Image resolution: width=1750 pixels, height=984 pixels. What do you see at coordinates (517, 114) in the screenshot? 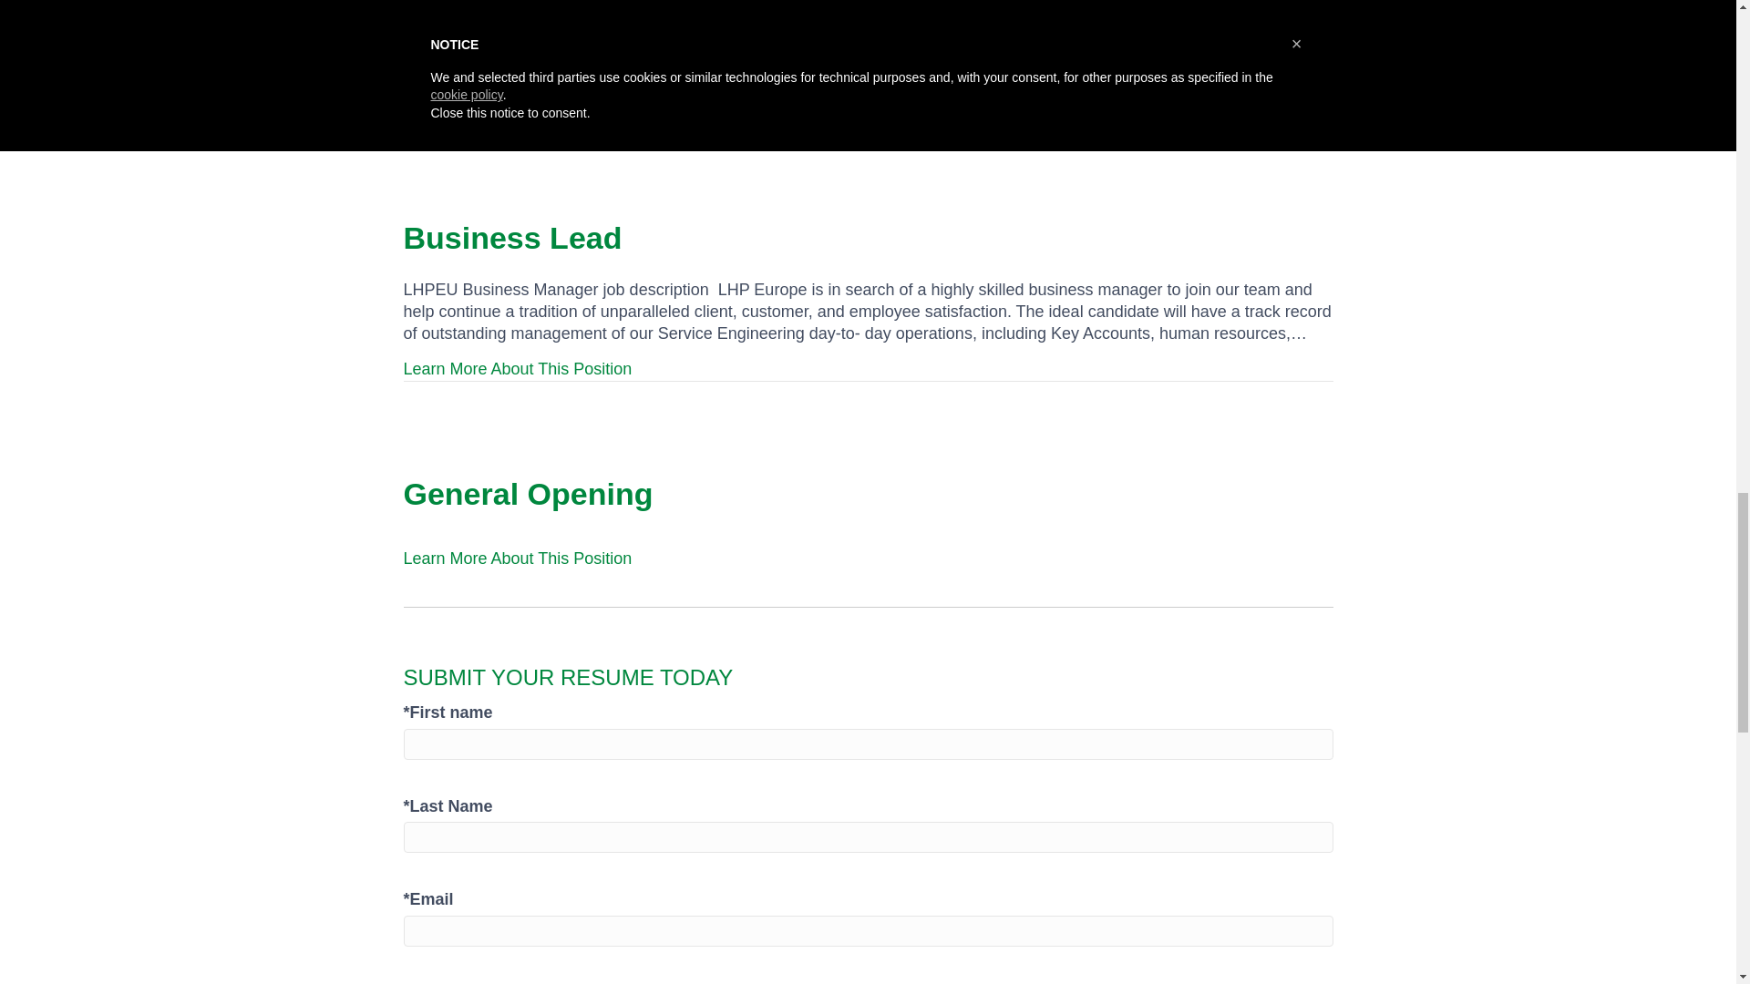
I see `Learn More About This Position` at bounding box center [517, 114].